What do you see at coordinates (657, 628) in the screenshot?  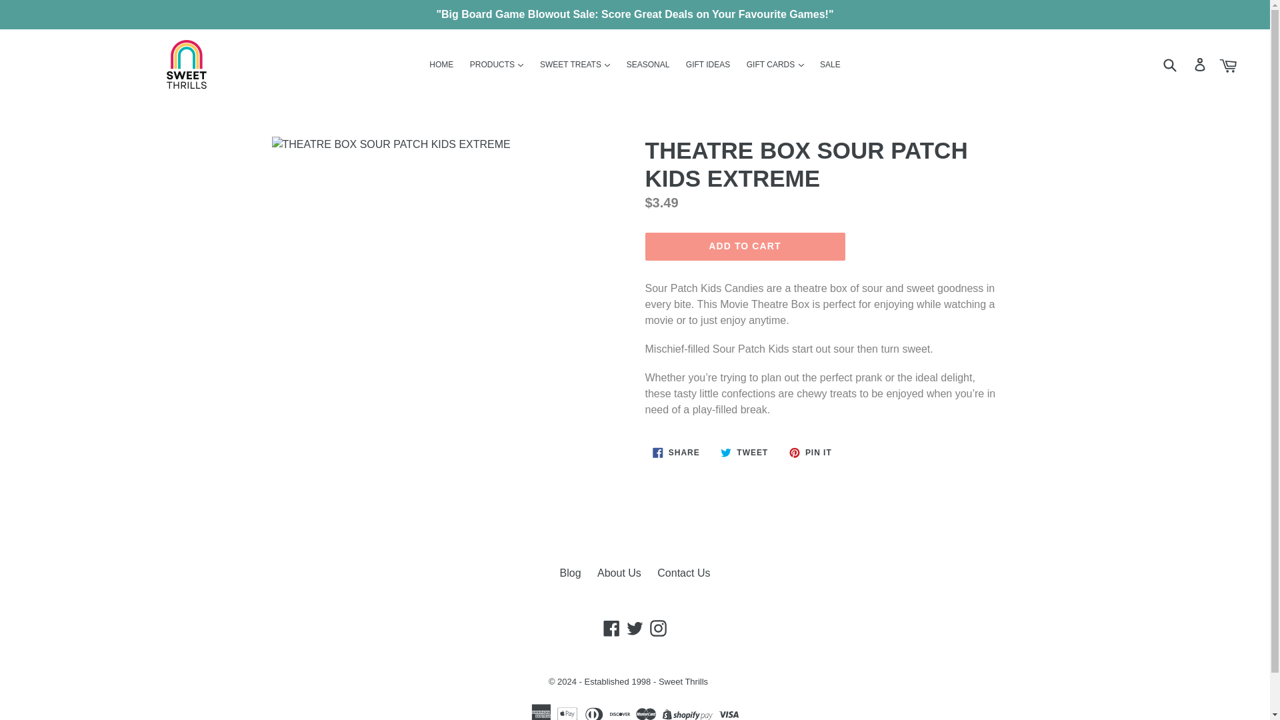 I see `Sweet Thrills on Instagram` at bounding box center [657, 628].